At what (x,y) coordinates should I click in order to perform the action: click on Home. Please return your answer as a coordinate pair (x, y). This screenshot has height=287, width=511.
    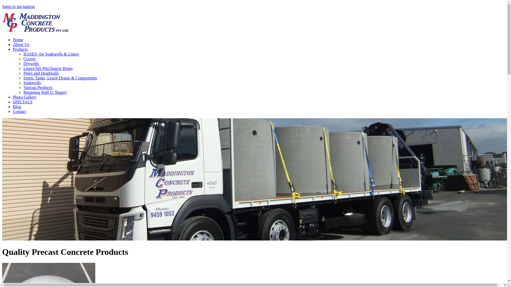
    Looking at the image, I should click on (18, 40).